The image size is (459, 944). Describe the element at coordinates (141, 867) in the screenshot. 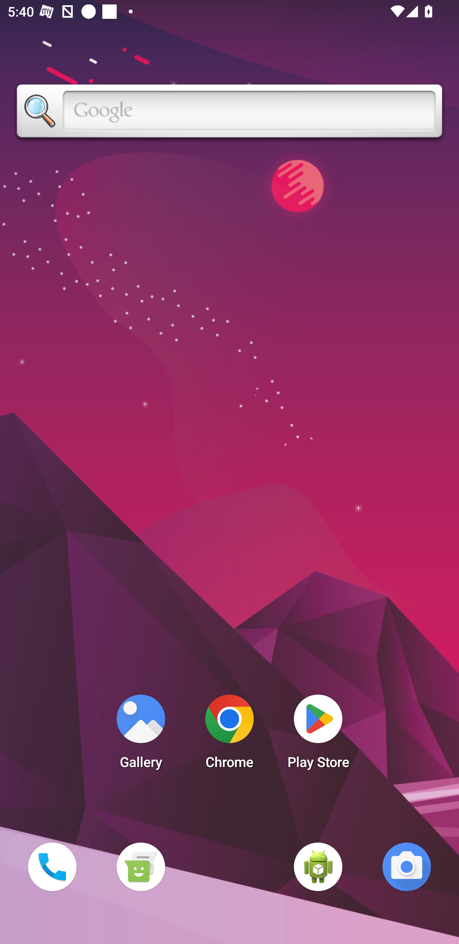

I see `Messaging` at that location.